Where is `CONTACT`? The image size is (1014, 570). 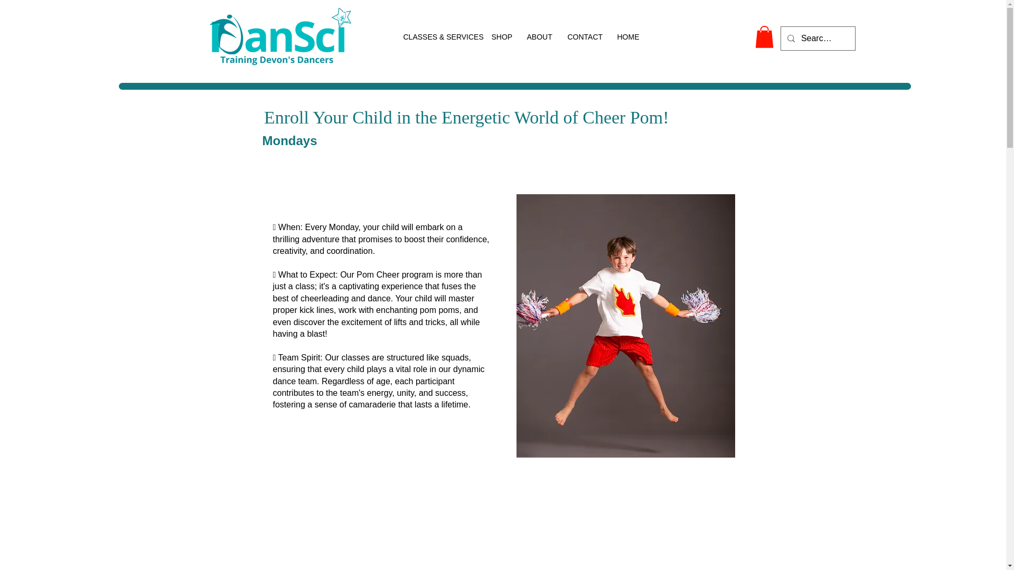
CONTACT is located at coordinates (584, 37).